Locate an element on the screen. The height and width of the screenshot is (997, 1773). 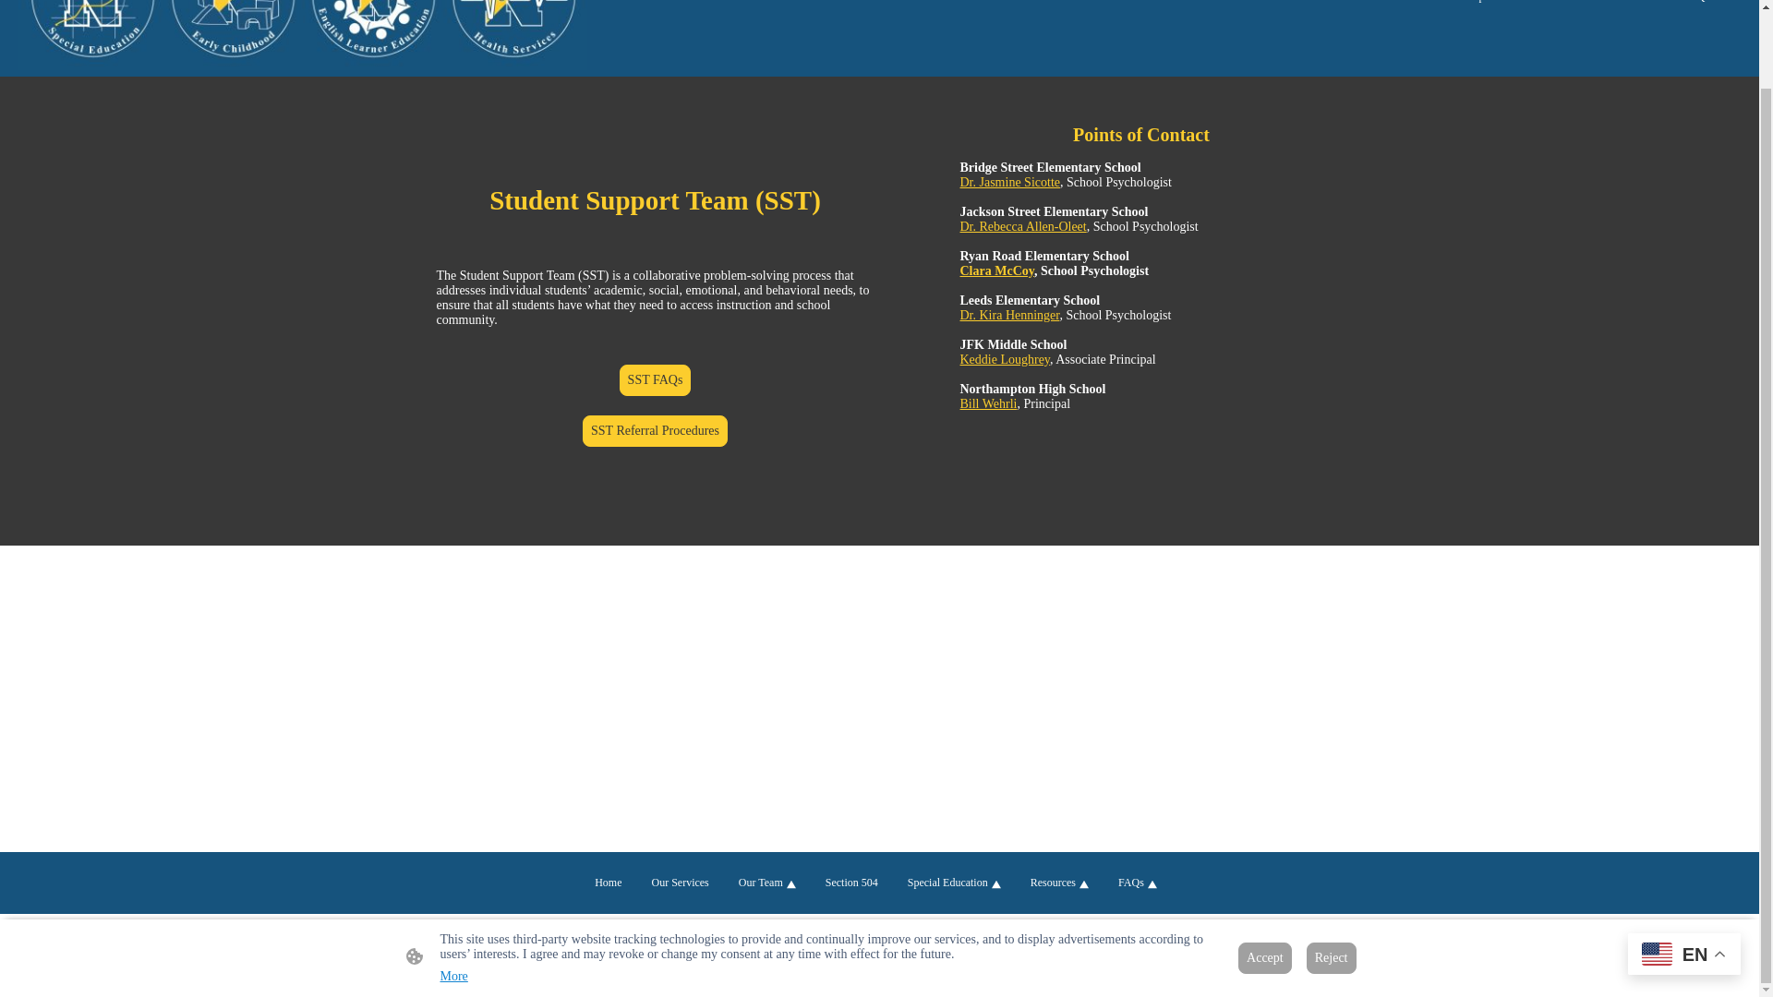
FAQs is located at coordinates (1703, 6).